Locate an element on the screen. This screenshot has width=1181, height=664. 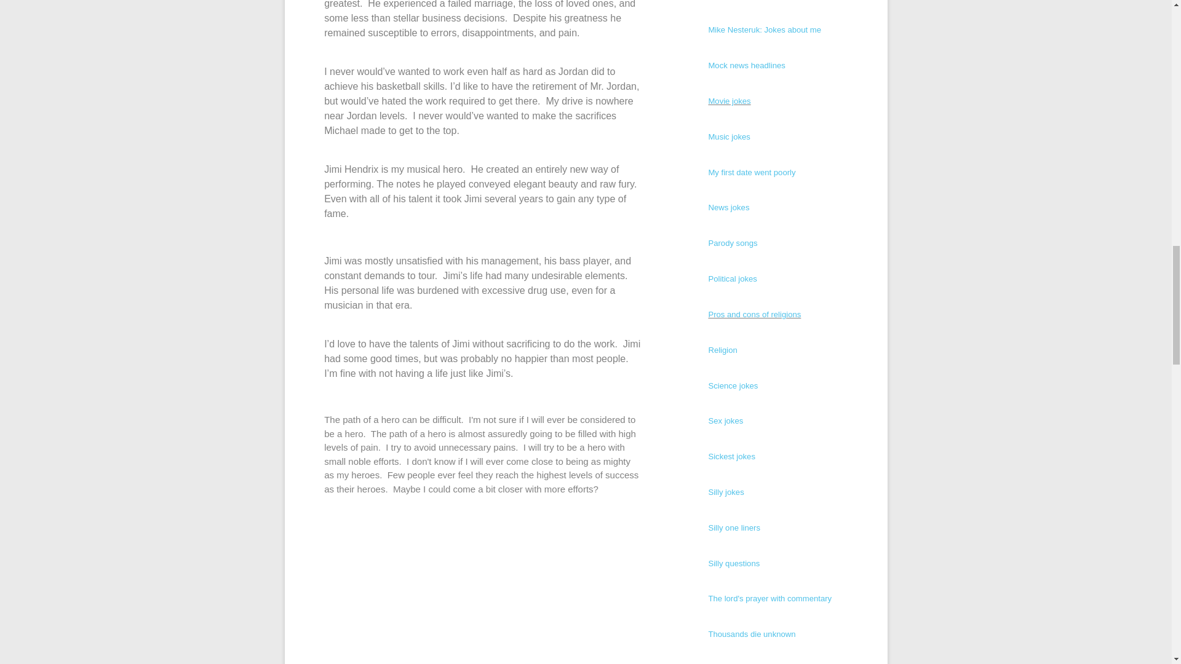
Music jokes is located at coordinates (728, 136).